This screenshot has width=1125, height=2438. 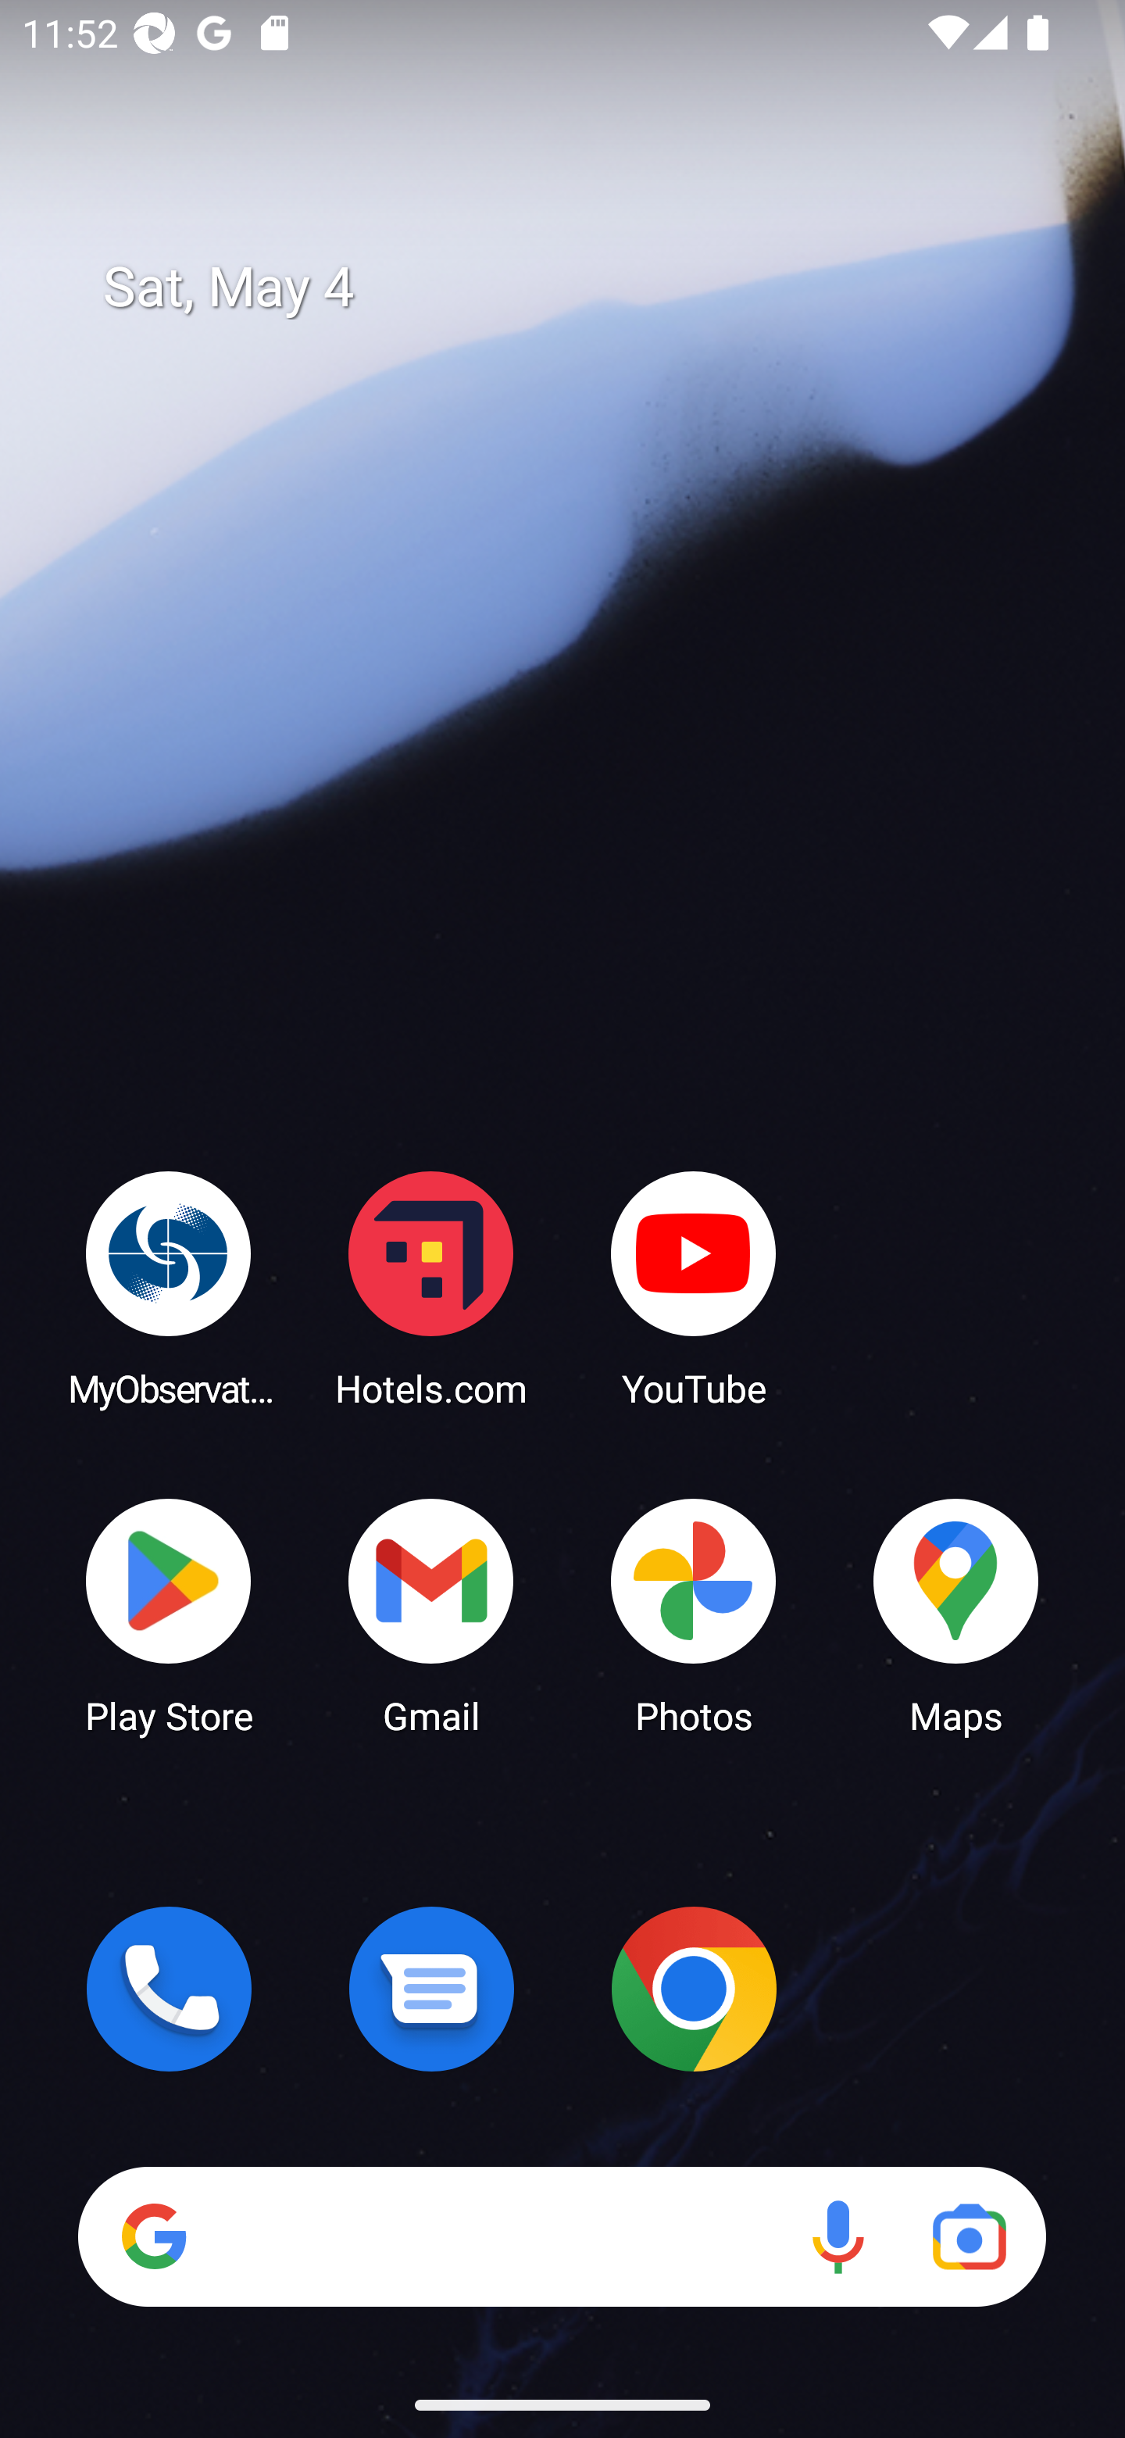 What do you see at coordinates (956, 1614) in the screenshot?
I see `Maps` at bounding box center [956, 1614].